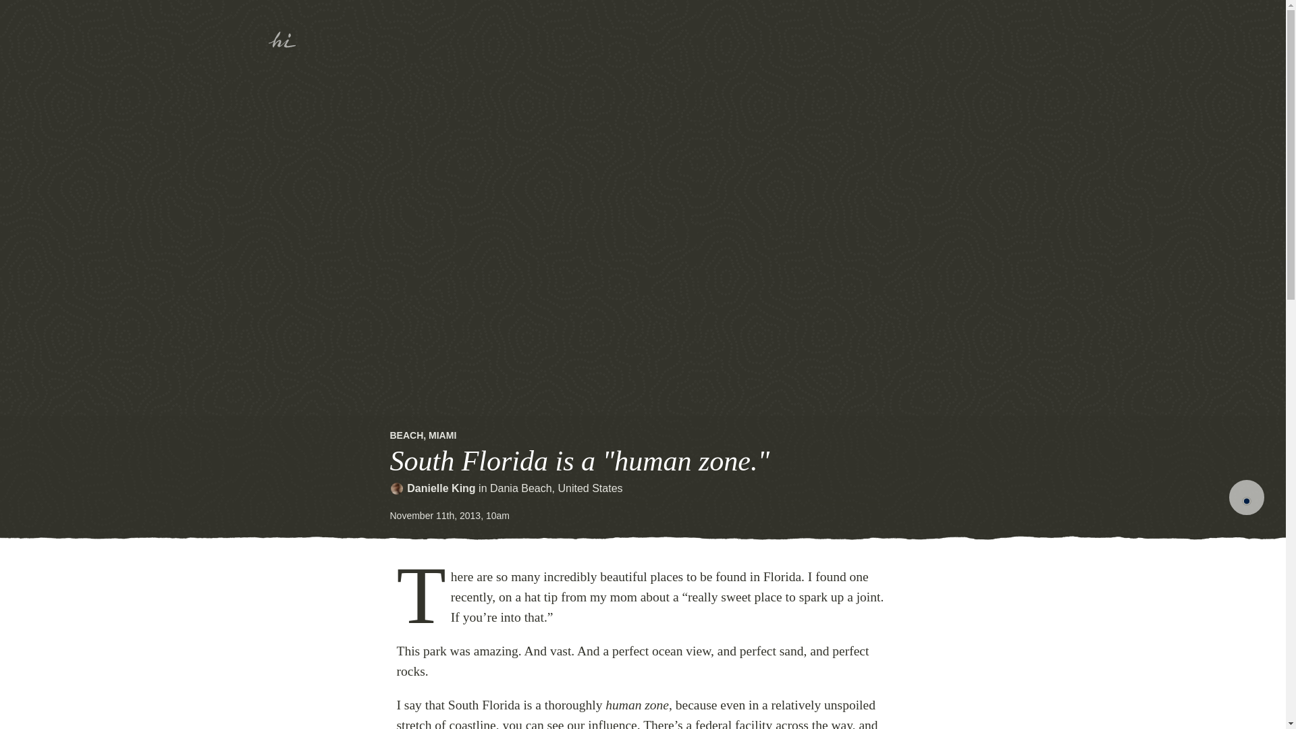 The height and width of the screenshot is (729, 1296). What do you see at coordinates (442, 435) in the screenshot?
I see `MIAMI` at bounding box center [442, 435].